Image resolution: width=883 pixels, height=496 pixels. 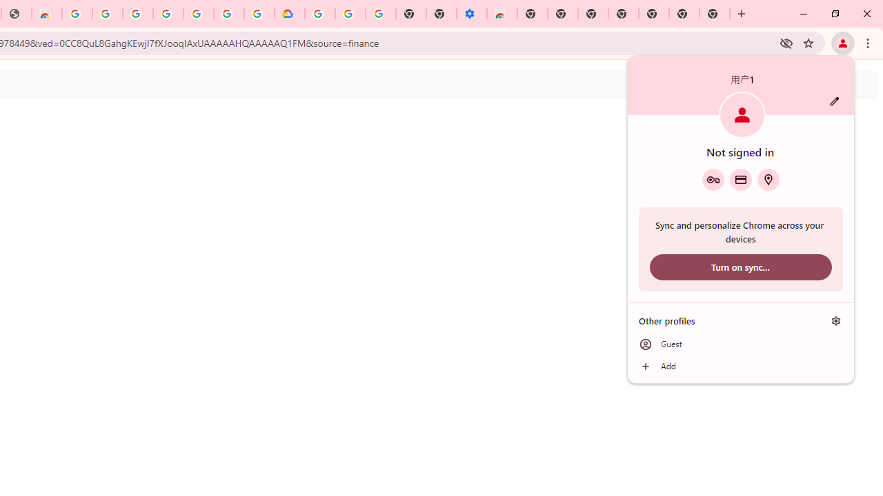 I want to click on Sign in - Google Accounts, so click(x=229, y=14).